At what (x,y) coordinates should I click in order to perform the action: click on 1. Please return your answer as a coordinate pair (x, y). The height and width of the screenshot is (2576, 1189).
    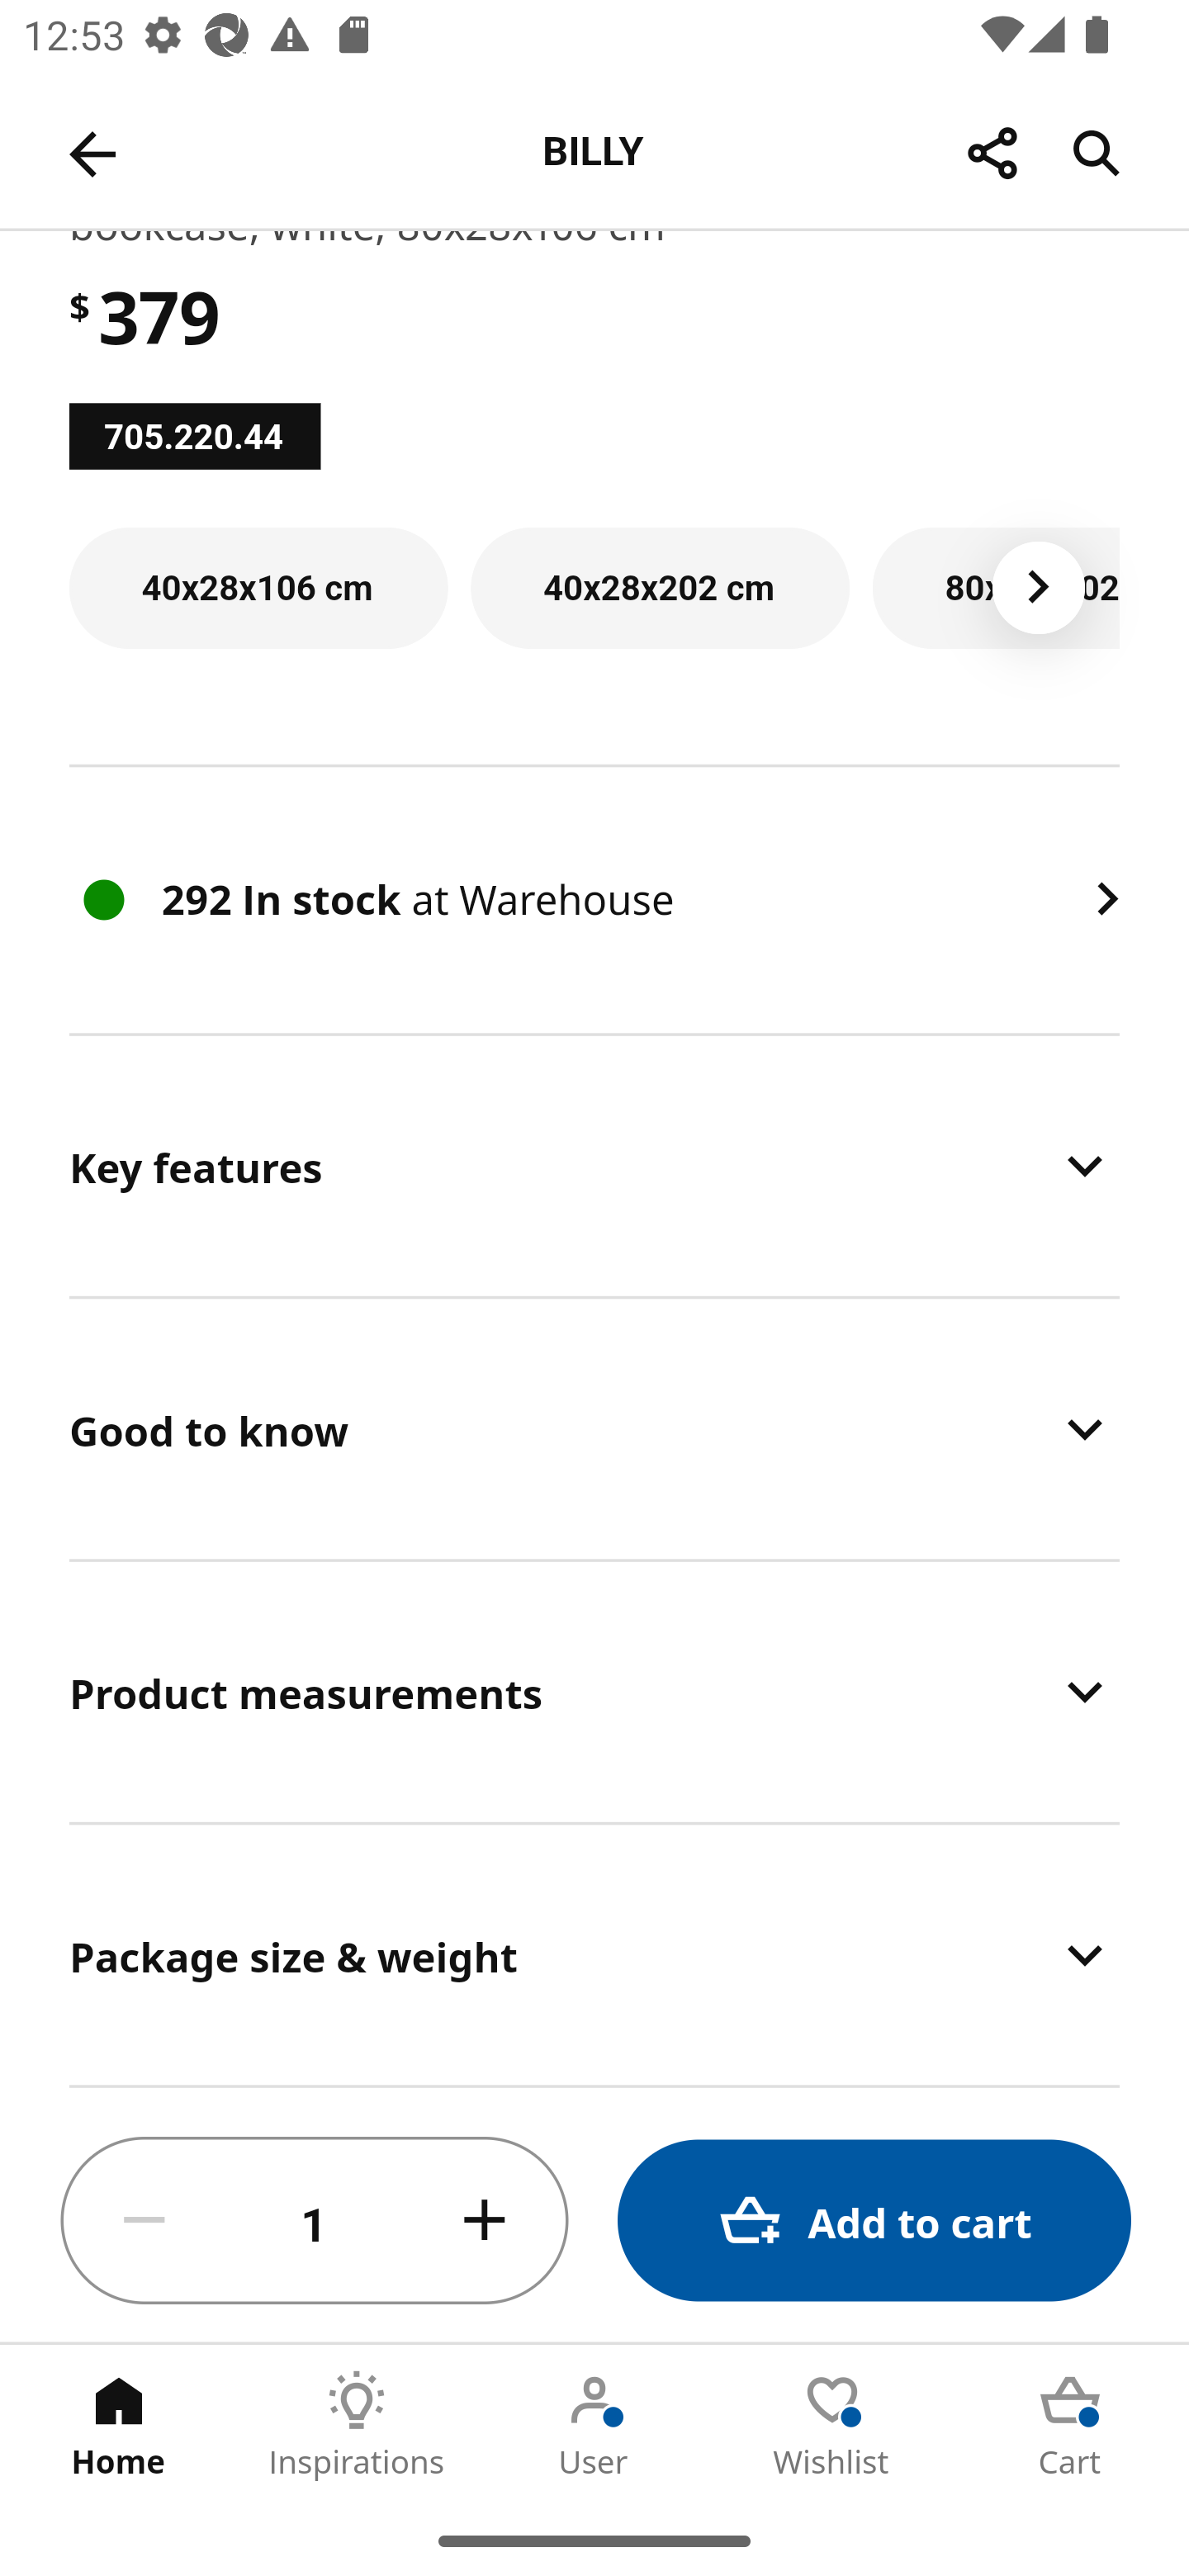
    Looking at the image, I should click on (315, 2221).